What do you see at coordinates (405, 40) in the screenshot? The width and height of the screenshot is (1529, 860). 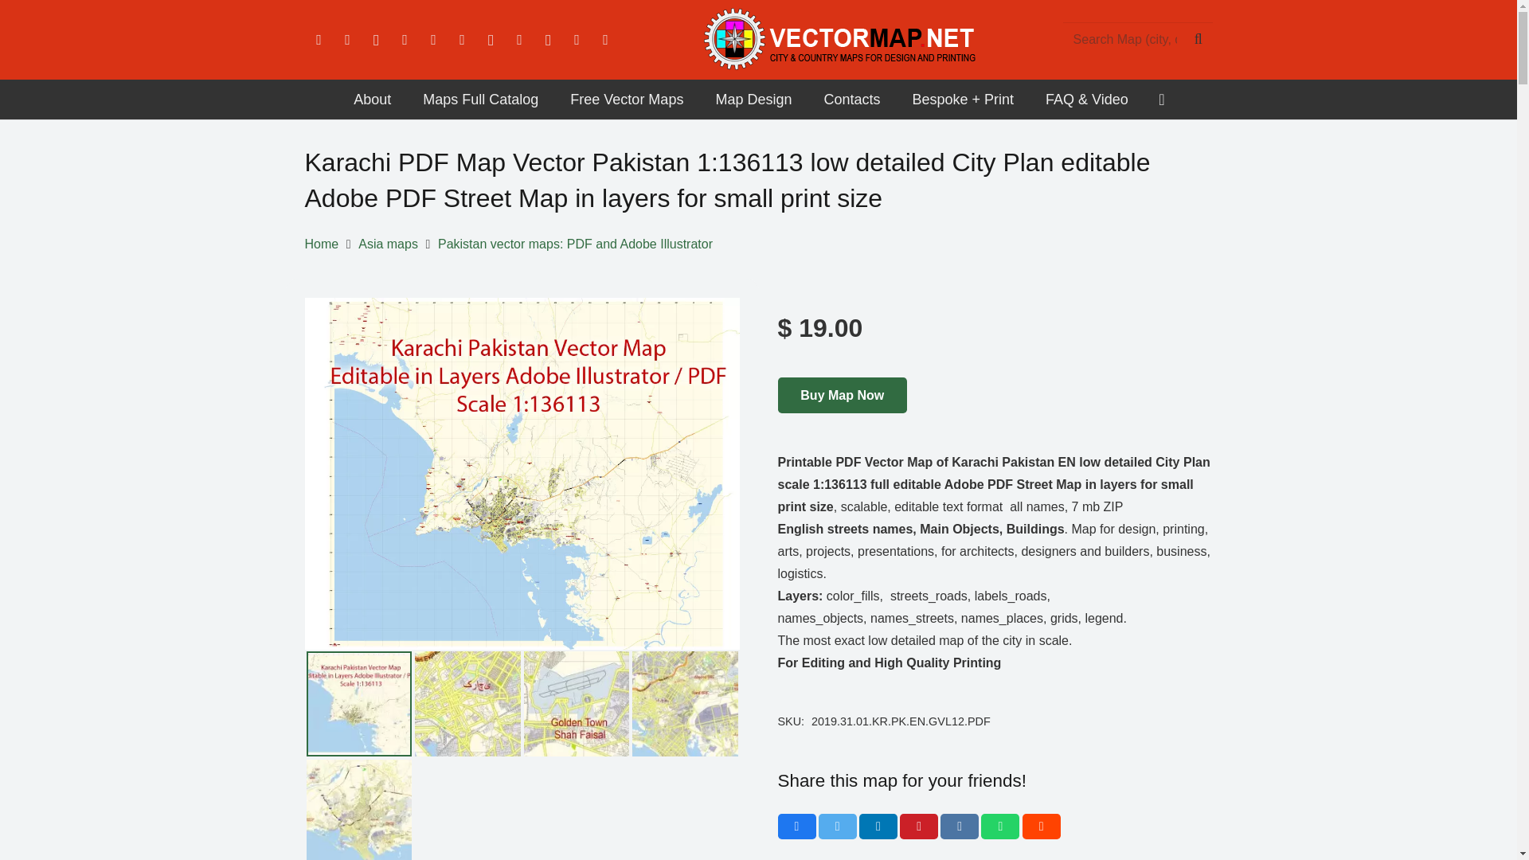 I see `LinkedIn` at bounding box center [405, 40].